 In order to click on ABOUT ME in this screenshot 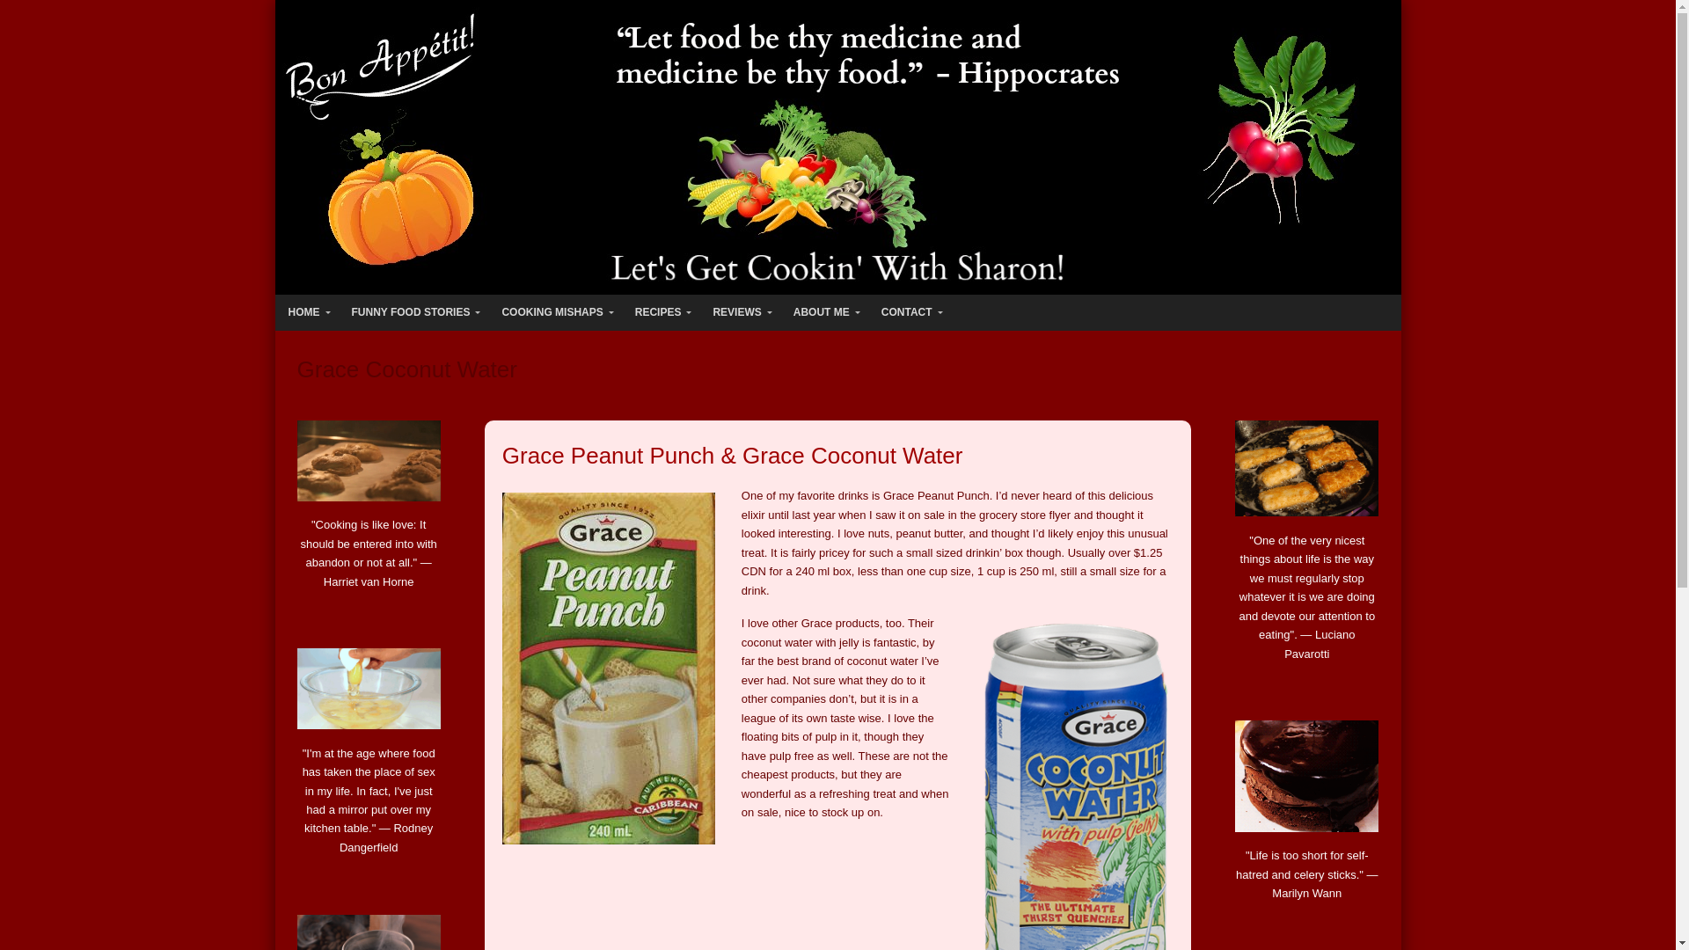, I will do `click(823, 311)`.